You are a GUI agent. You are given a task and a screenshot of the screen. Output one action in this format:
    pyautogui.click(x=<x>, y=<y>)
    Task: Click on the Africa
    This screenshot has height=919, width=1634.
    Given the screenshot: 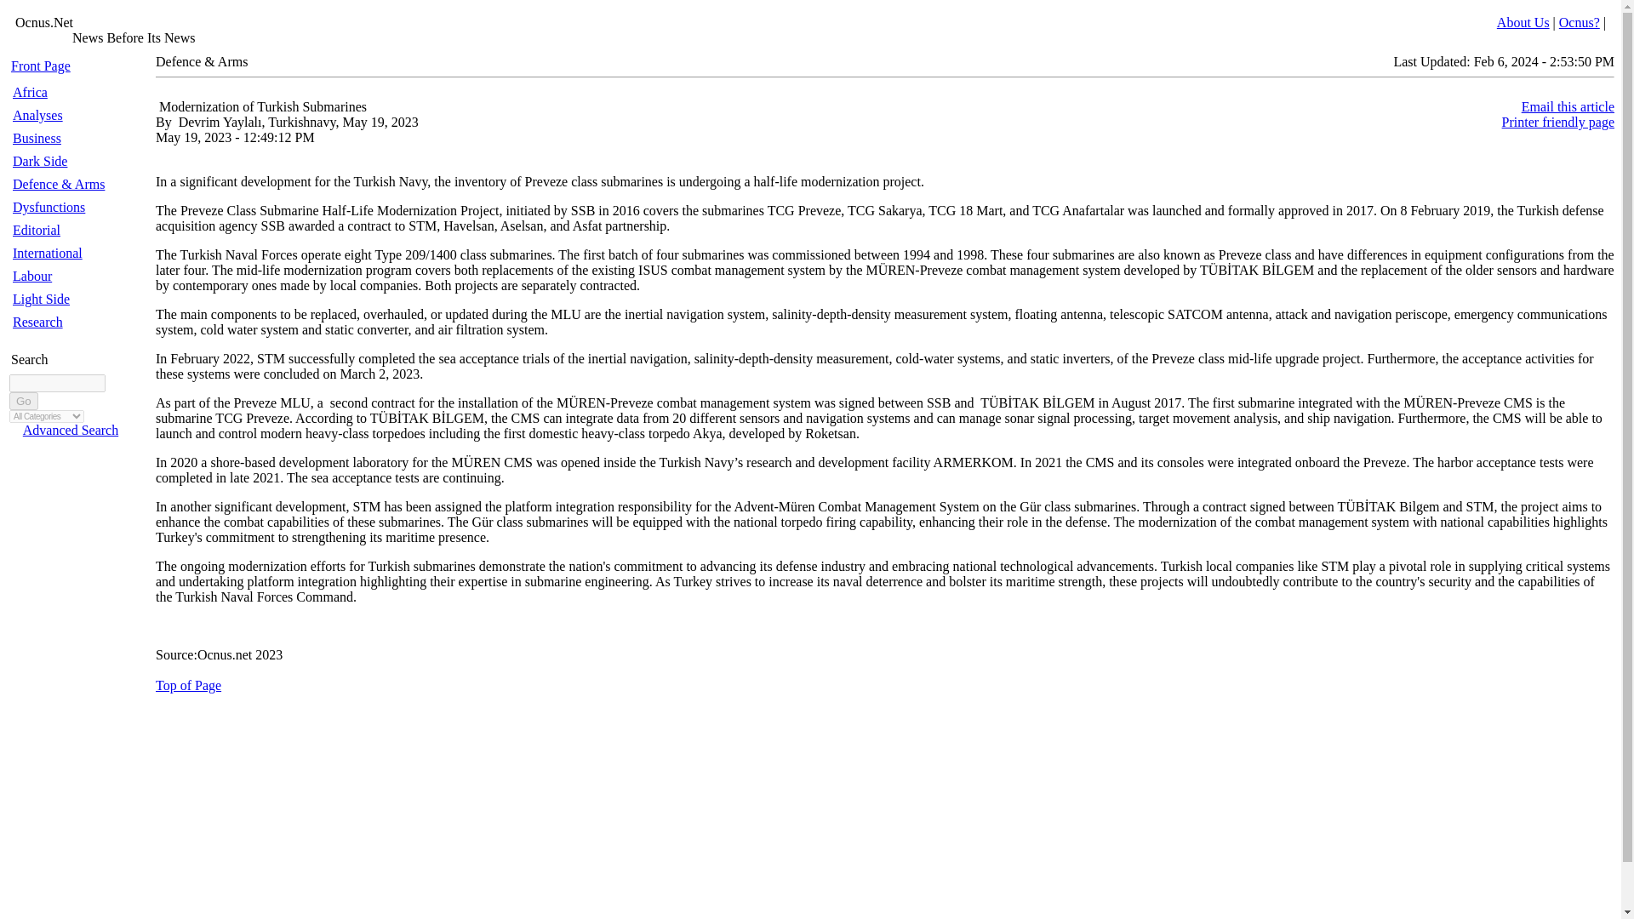 What is the action you would take?
    pyautogui.click(x=30, y=92)
    